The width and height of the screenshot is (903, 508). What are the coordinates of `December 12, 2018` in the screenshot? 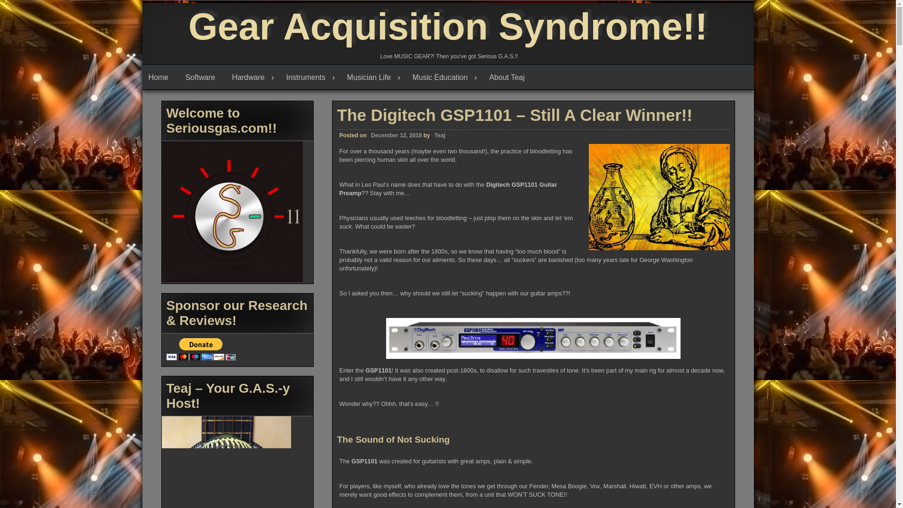 It's located at (395, 135).